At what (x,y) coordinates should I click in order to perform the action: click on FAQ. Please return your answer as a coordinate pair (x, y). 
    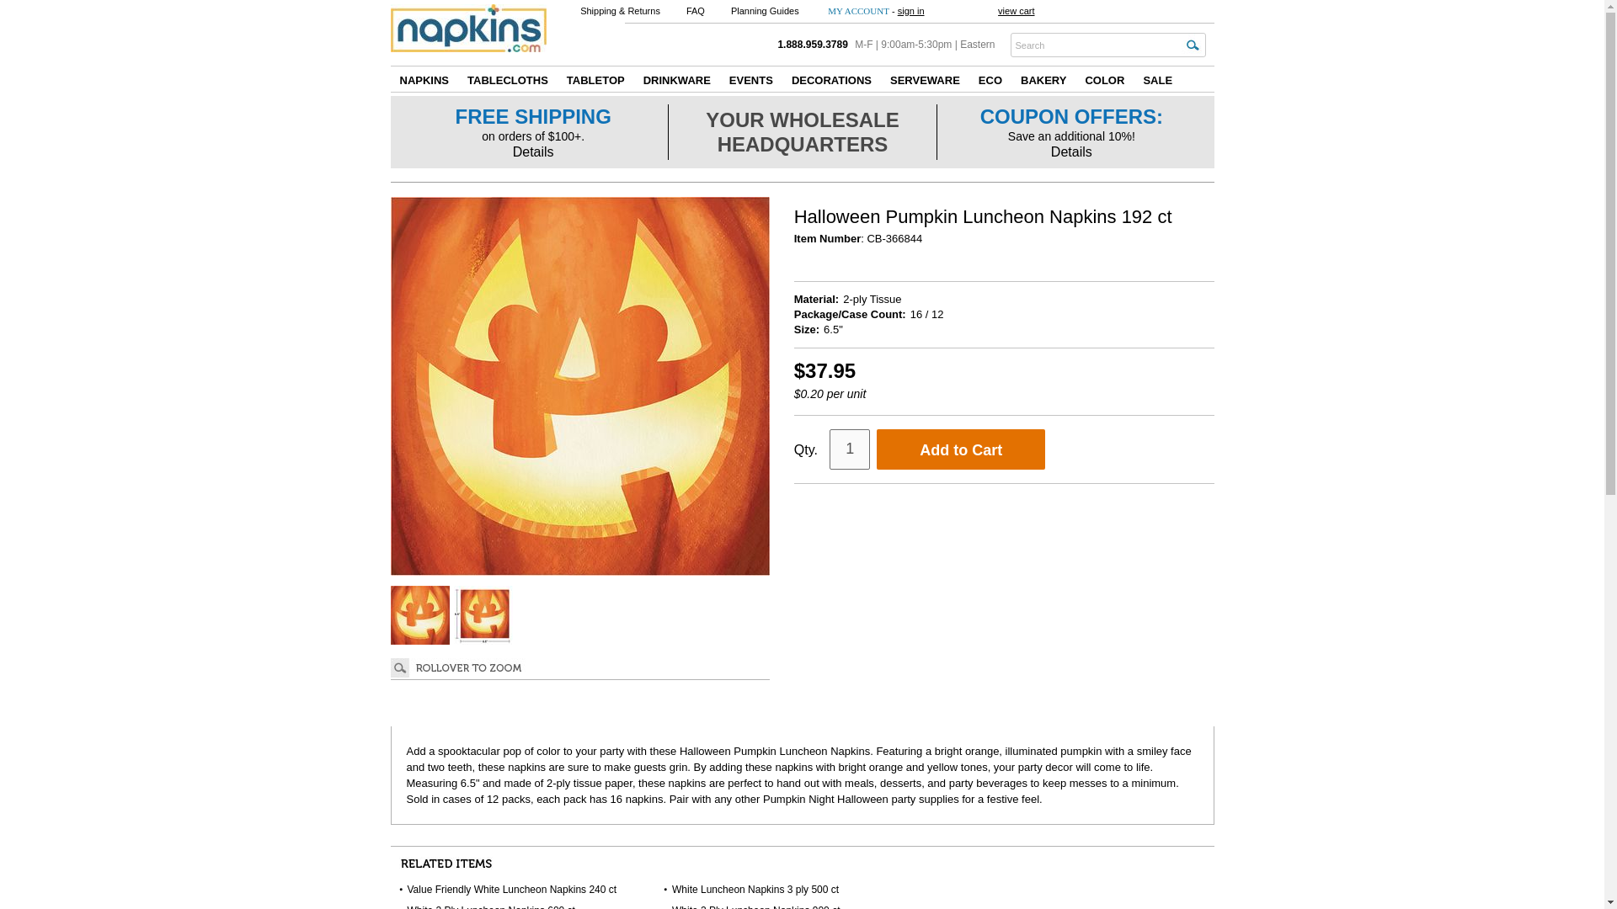
    Looking at the image, I should click on (696, 10).